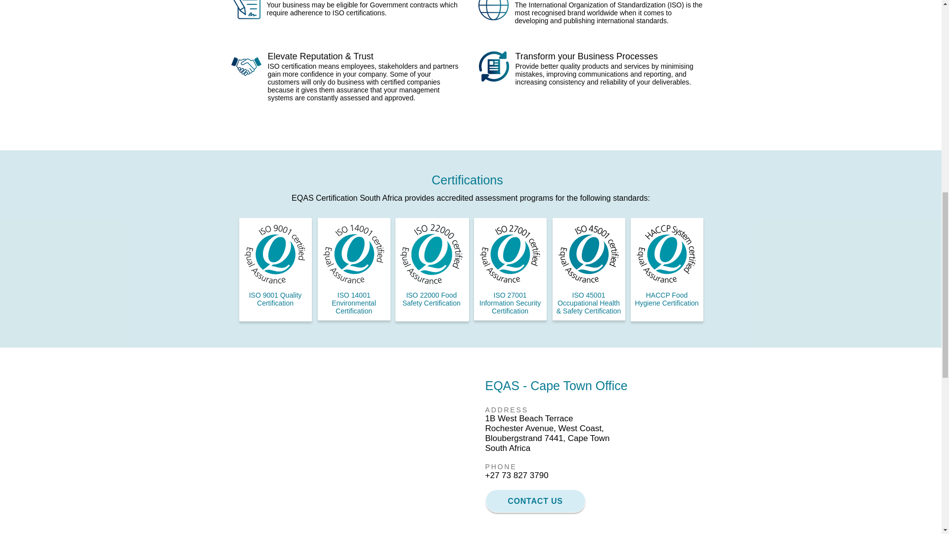  Describe the element at coordinates (354, 447) in the screenshot. I see `Embedded Content` at that location.